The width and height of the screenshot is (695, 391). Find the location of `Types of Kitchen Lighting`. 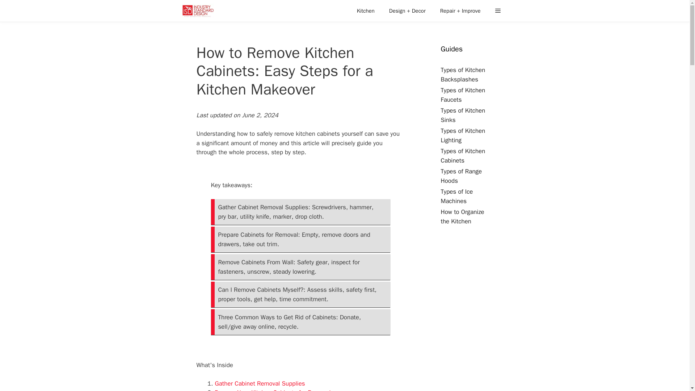

Types of Kitchen Lighting is located at coordinates (463, 135).